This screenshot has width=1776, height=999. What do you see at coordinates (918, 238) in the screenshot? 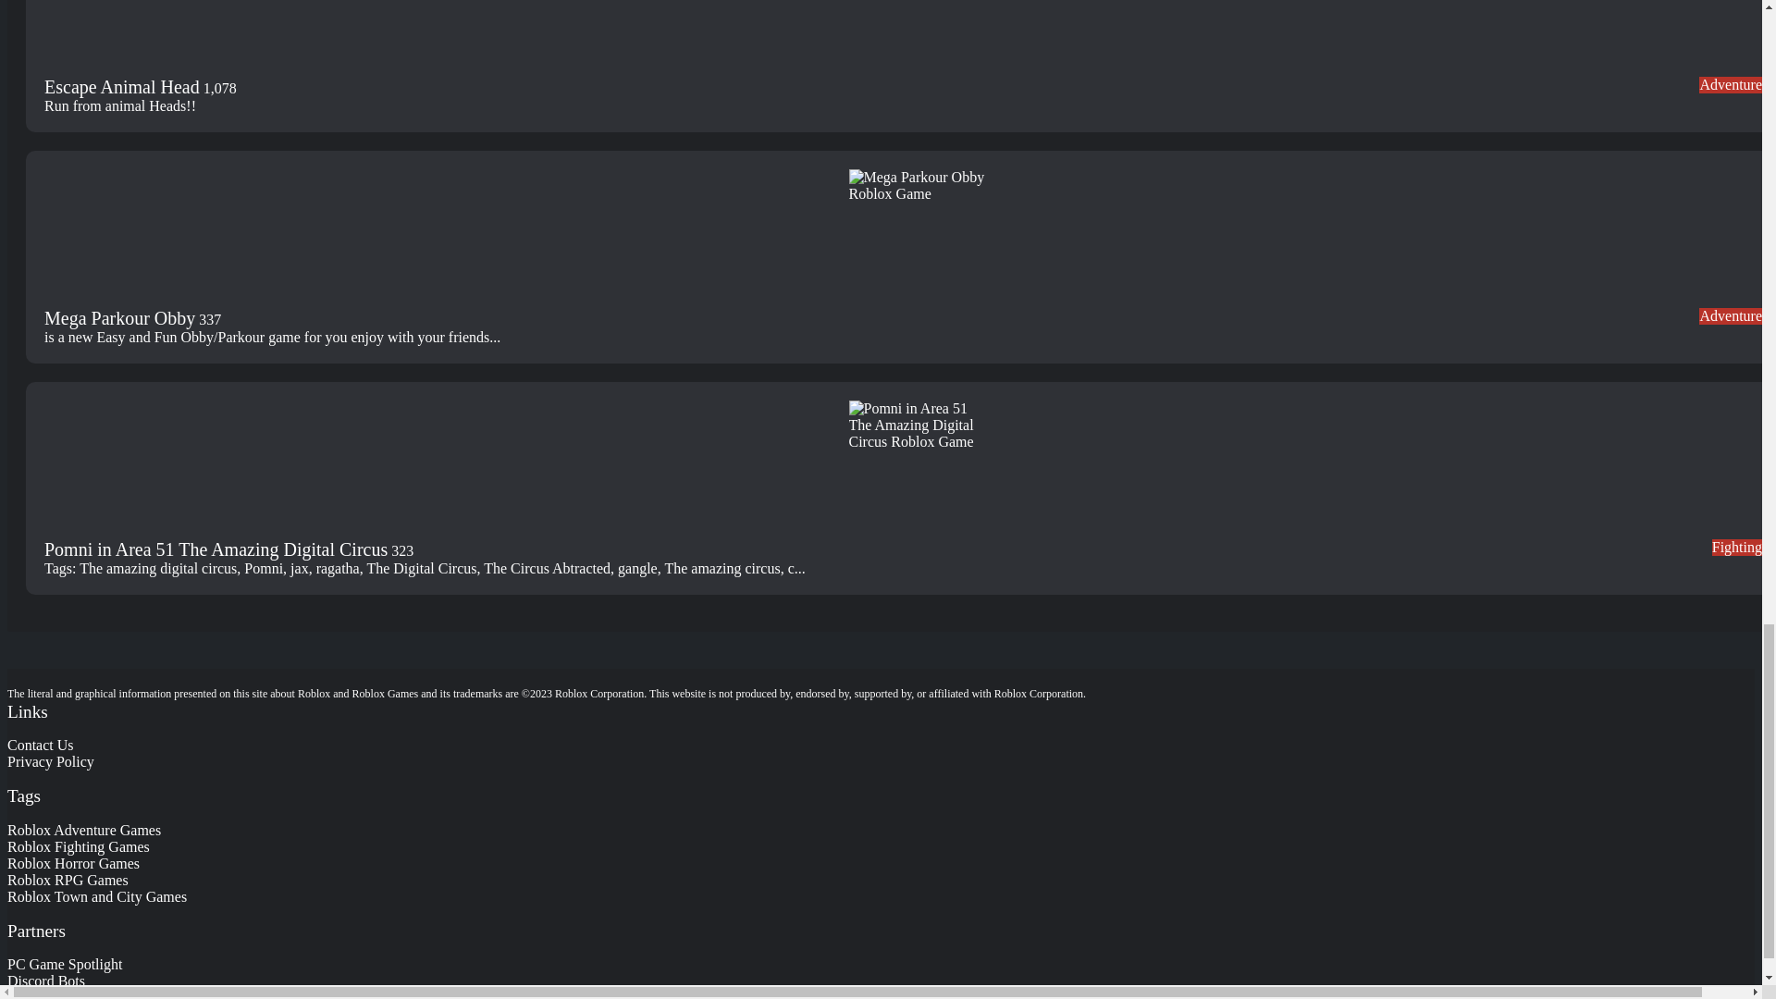
I see `Mega Parkour Obby Roblox Game` at bounding box center [918, 238].